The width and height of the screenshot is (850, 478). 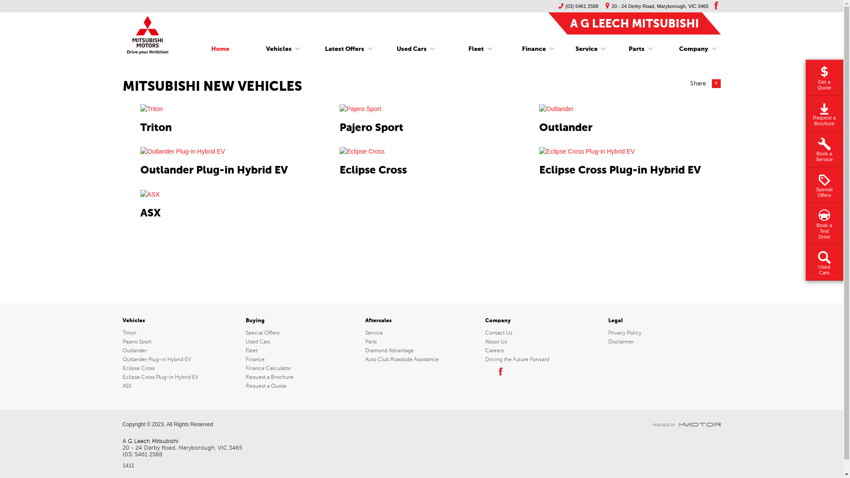 What do you see at coordinates (302, 333) in the screenshot?
I see `Special Offers` at bounding box center [302, 333].